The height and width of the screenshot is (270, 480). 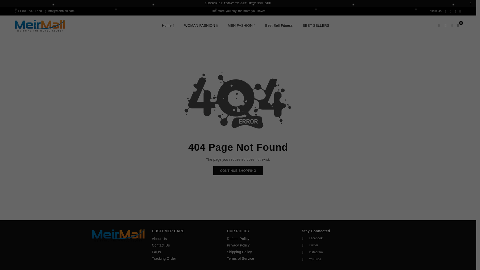 I want to click on MeirMall on Facebook, so click(x=334, y=238).